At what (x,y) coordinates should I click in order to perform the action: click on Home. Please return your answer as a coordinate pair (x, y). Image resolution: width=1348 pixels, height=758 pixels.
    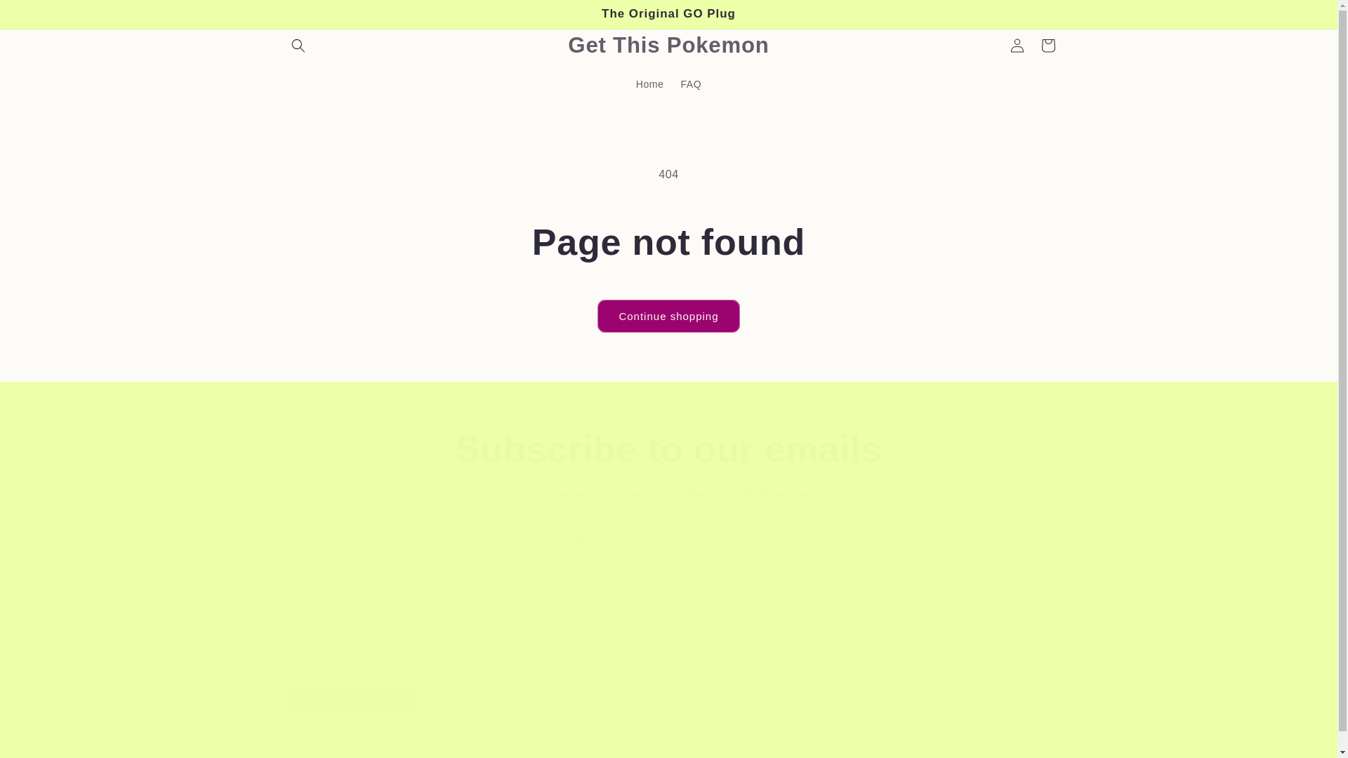
    Looking at the image, I should click on (650, 84).